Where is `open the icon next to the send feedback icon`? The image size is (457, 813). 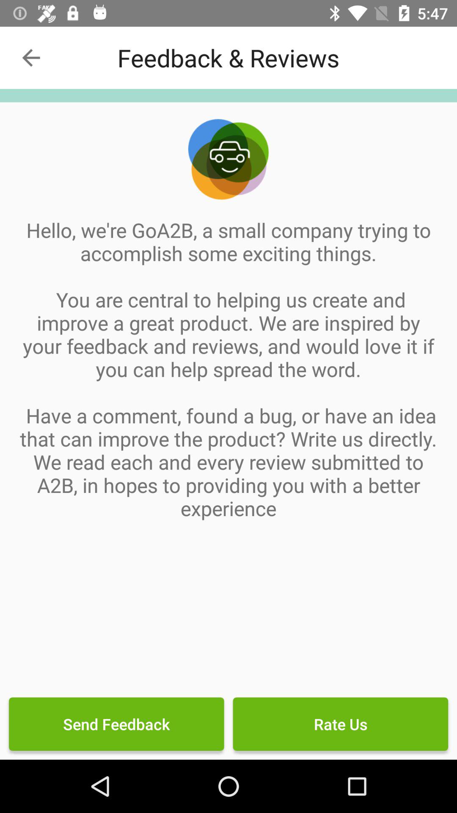
open the icon next to the send feedback icon is located at coordinates (340, 724).